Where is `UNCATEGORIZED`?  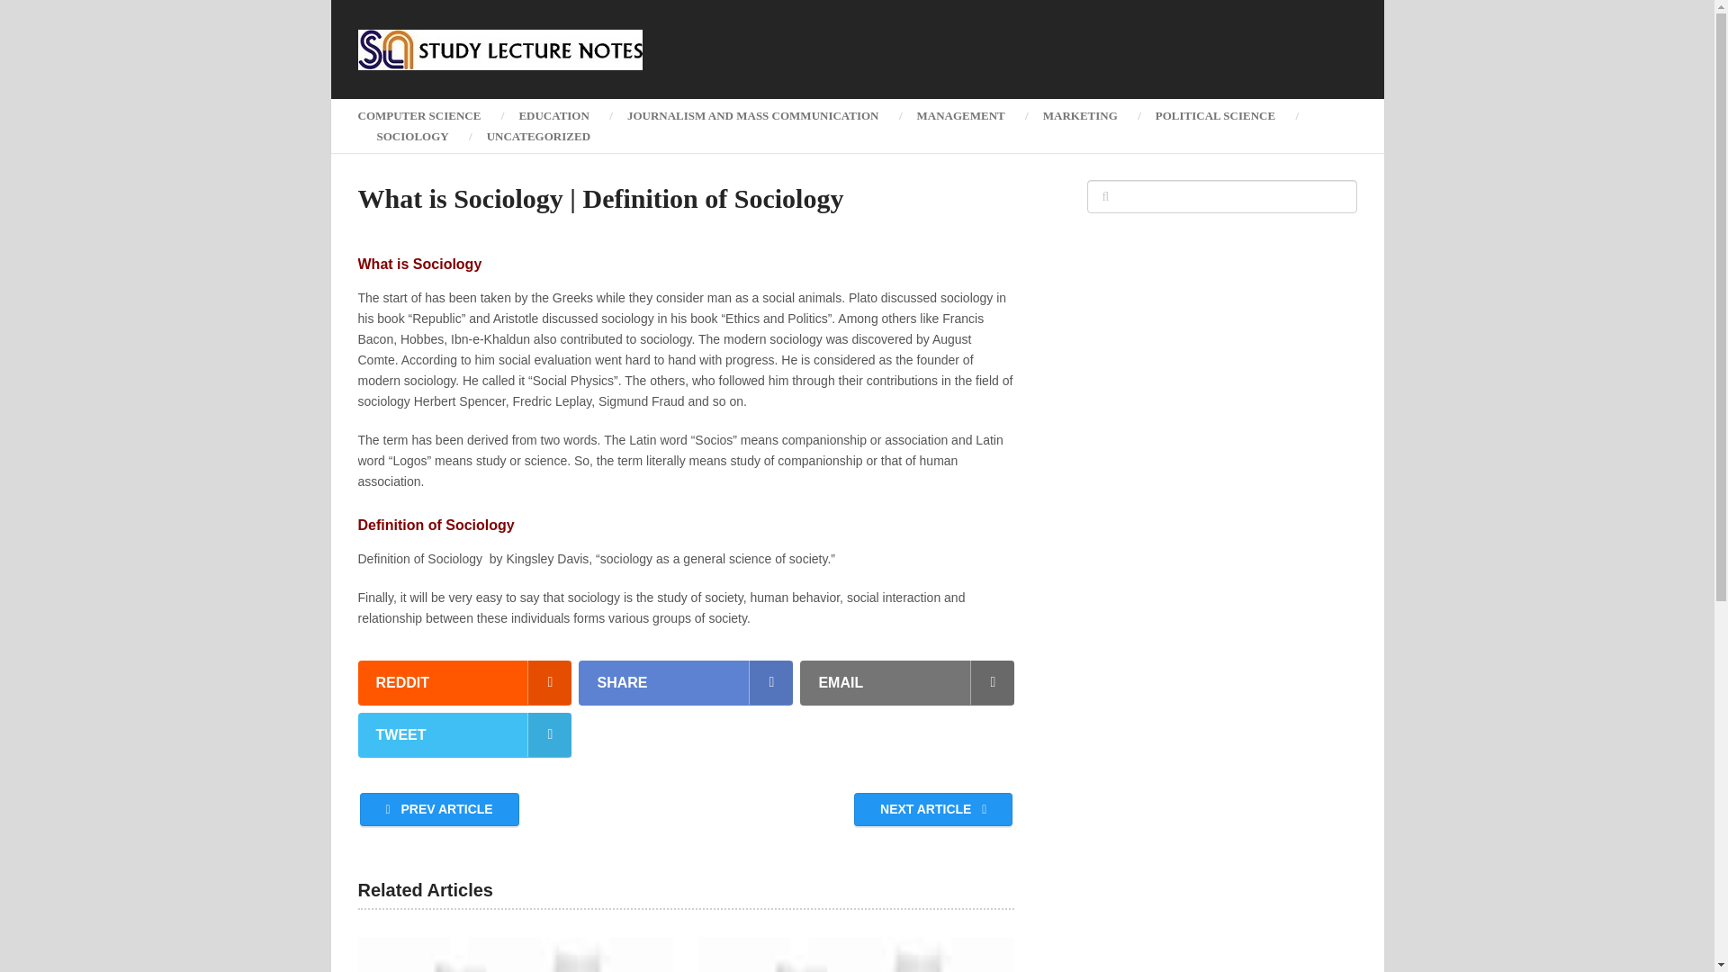
UNCATEGORIZED is located at coordinates (538, 137).